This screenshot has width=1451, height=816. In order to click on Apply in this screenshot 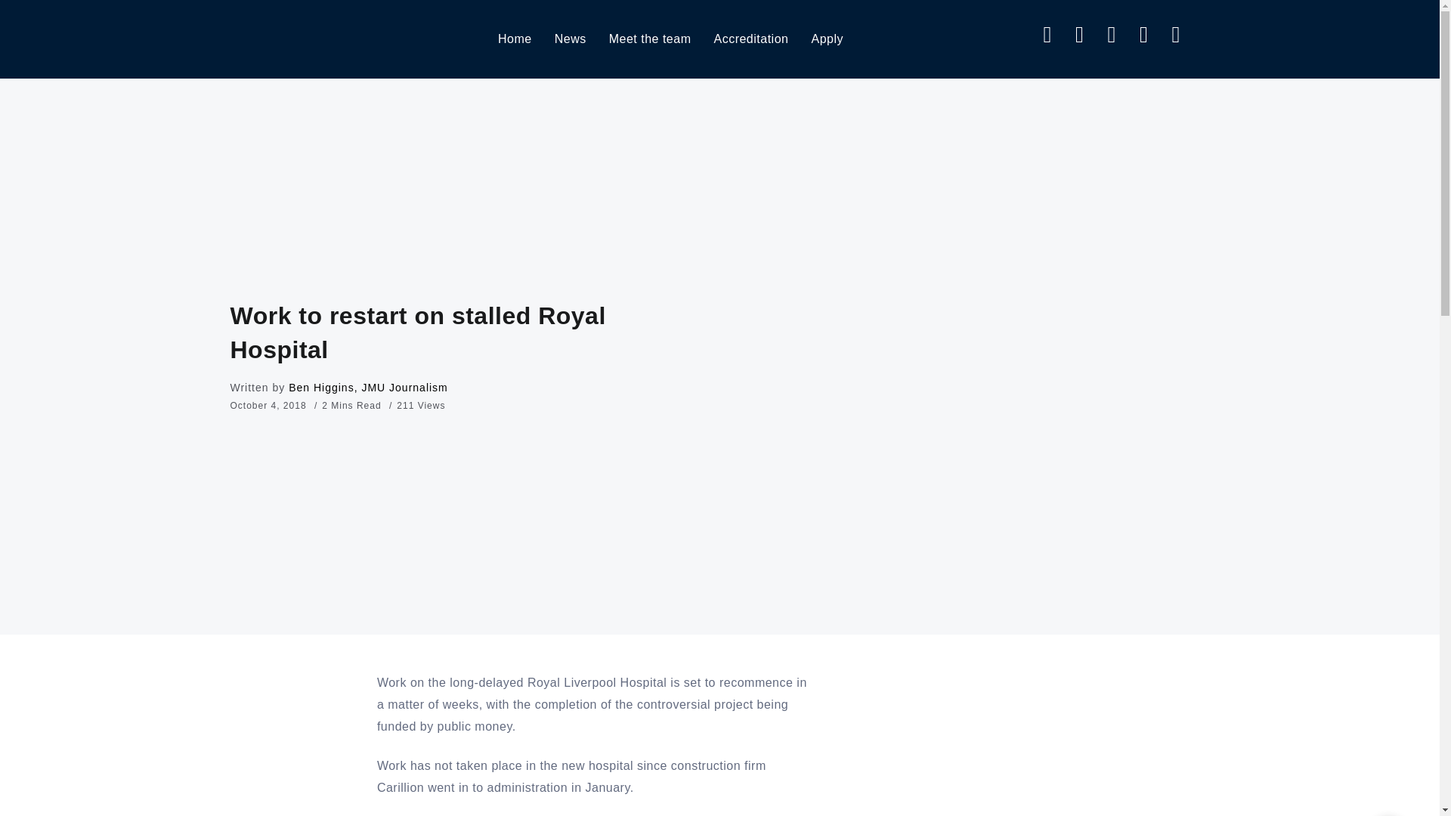, I will do `click(827, 39)`.